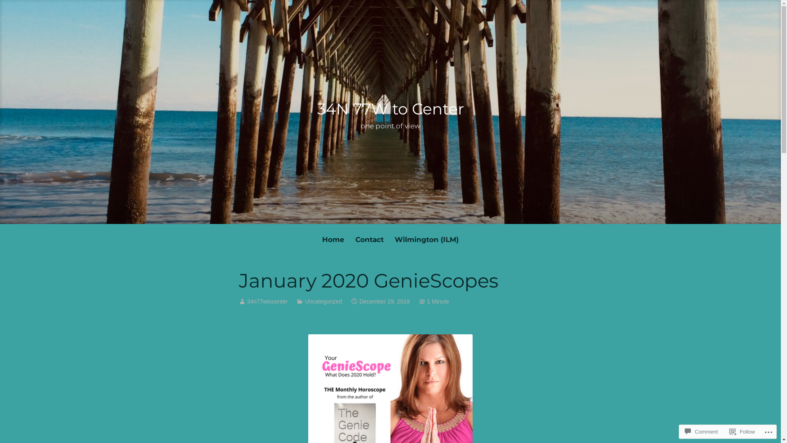 Image resolution: width=787 pixels, height=443 pixels. Describe the element at coordinates (742, 432) in the screenshot. I see `Follow` at that location.